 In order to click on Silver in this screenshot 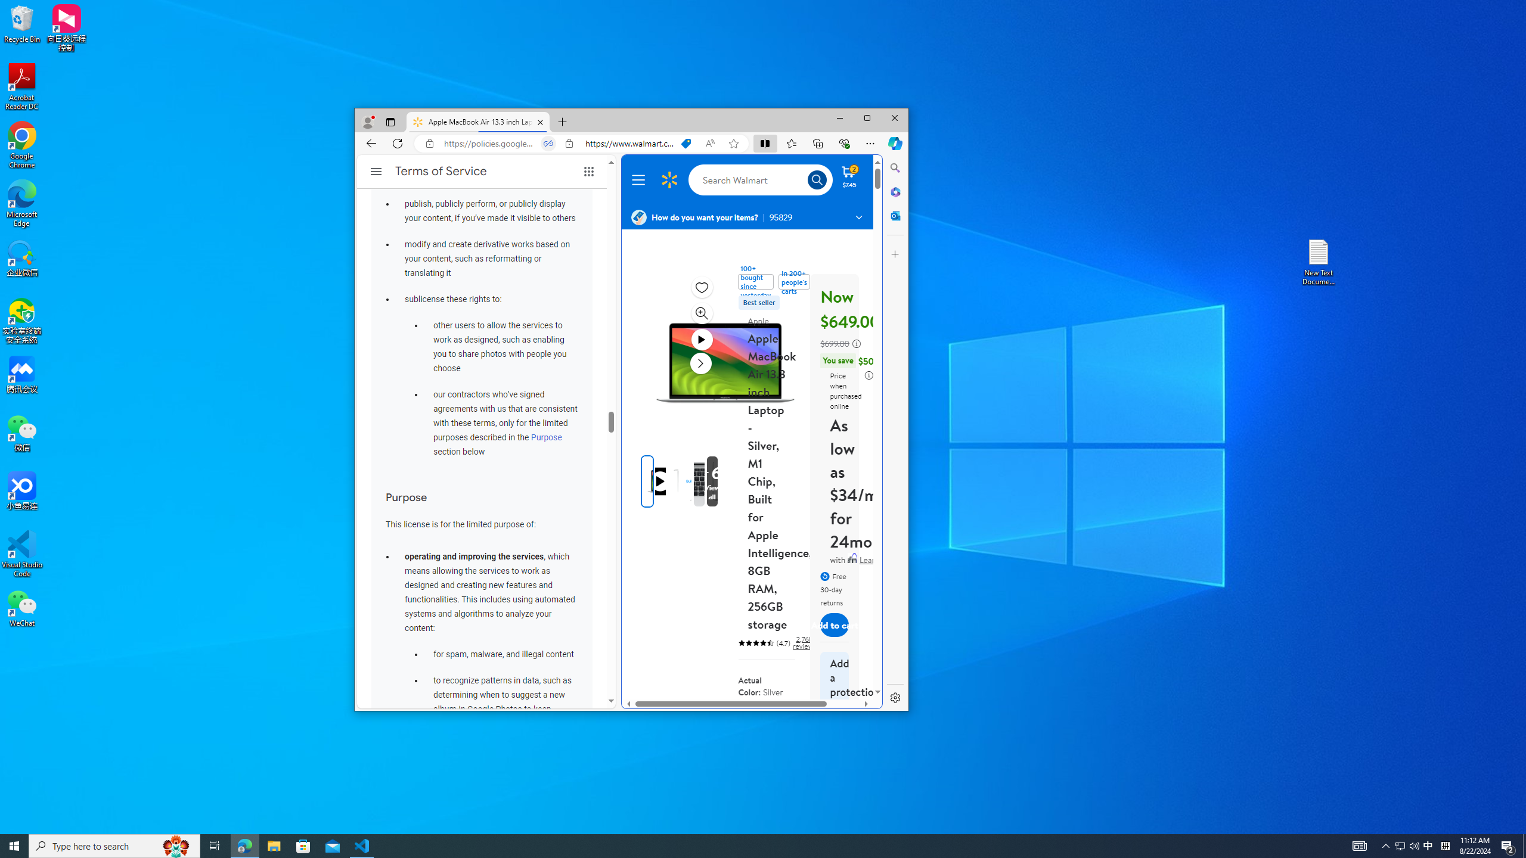, I will do `click(781, 717)`.